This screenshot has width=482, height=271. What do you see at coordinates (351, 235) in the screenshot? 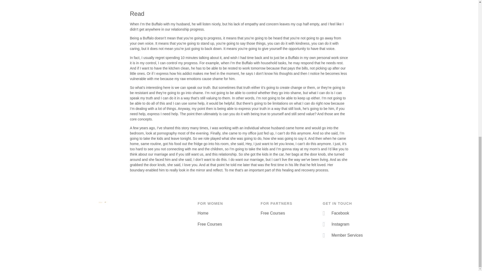
I see `Member Services` at bounding box center [351, 235].